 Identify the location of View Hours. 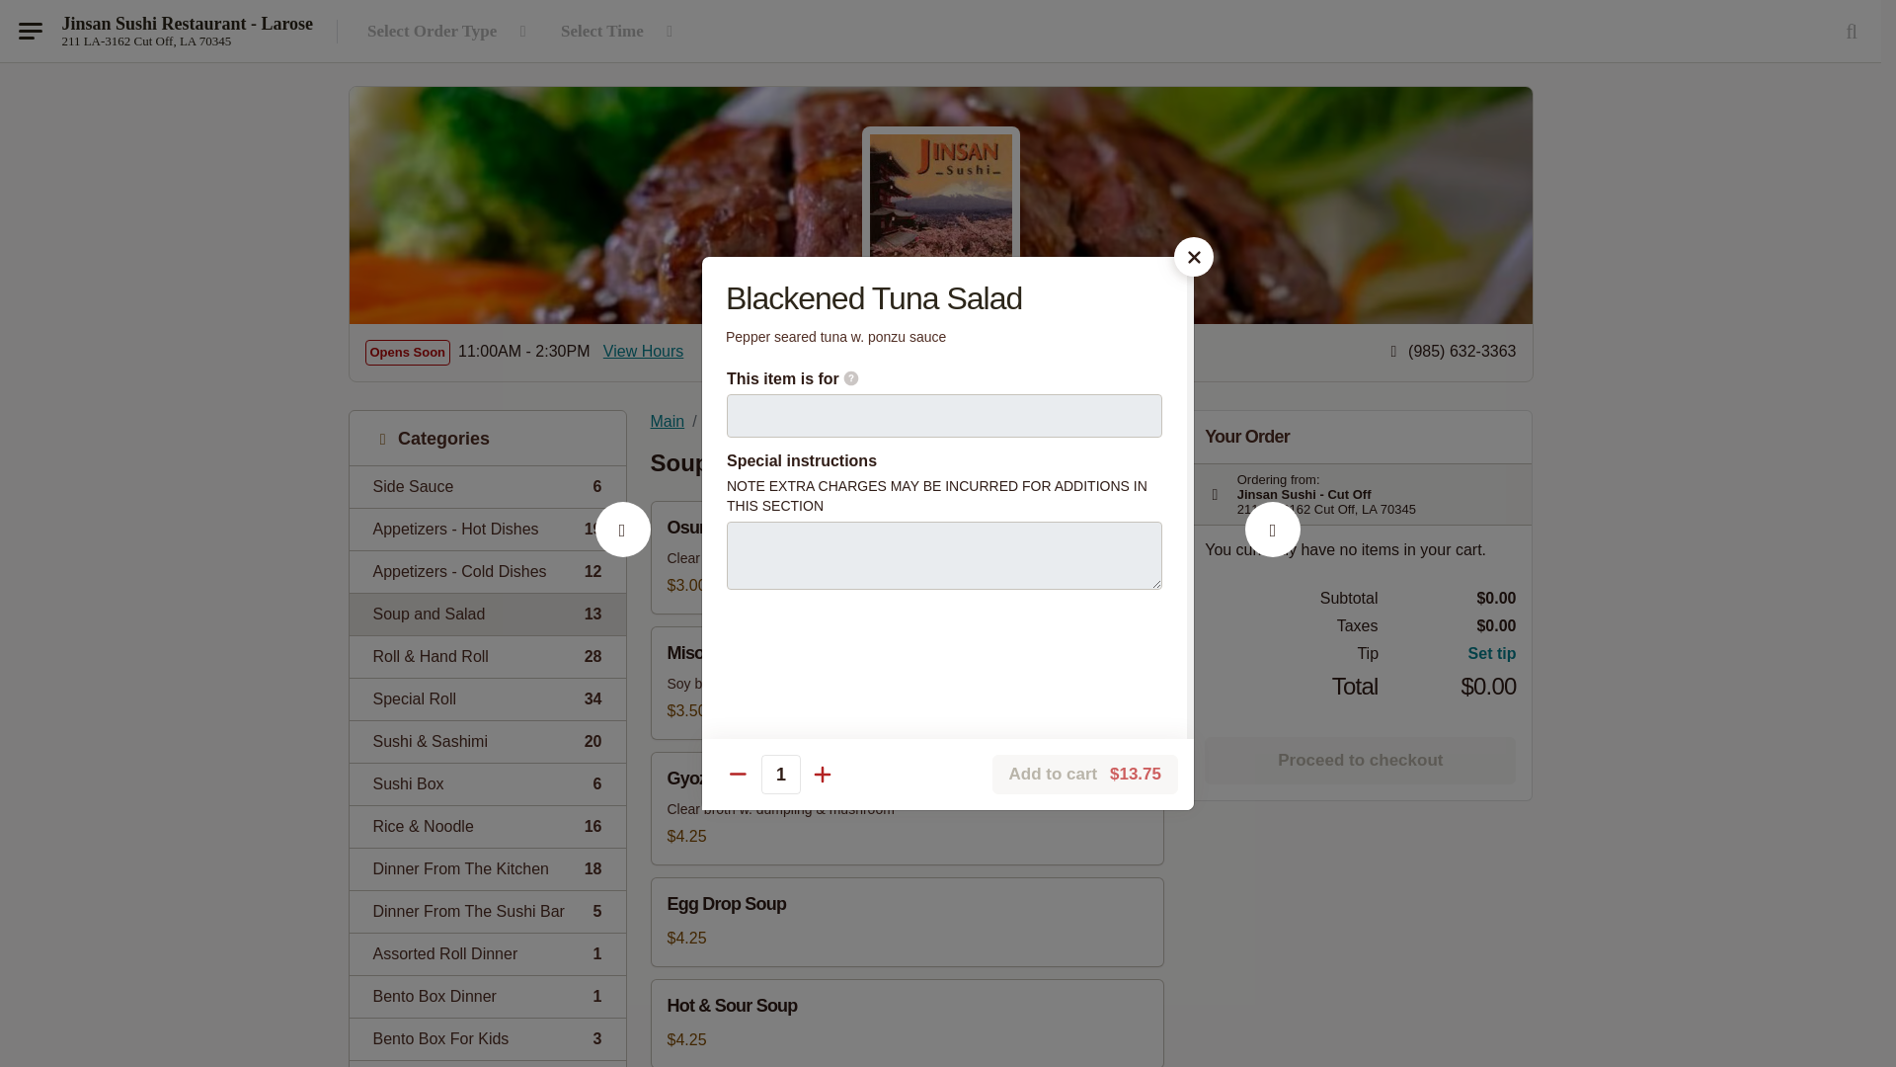
(146, 41).